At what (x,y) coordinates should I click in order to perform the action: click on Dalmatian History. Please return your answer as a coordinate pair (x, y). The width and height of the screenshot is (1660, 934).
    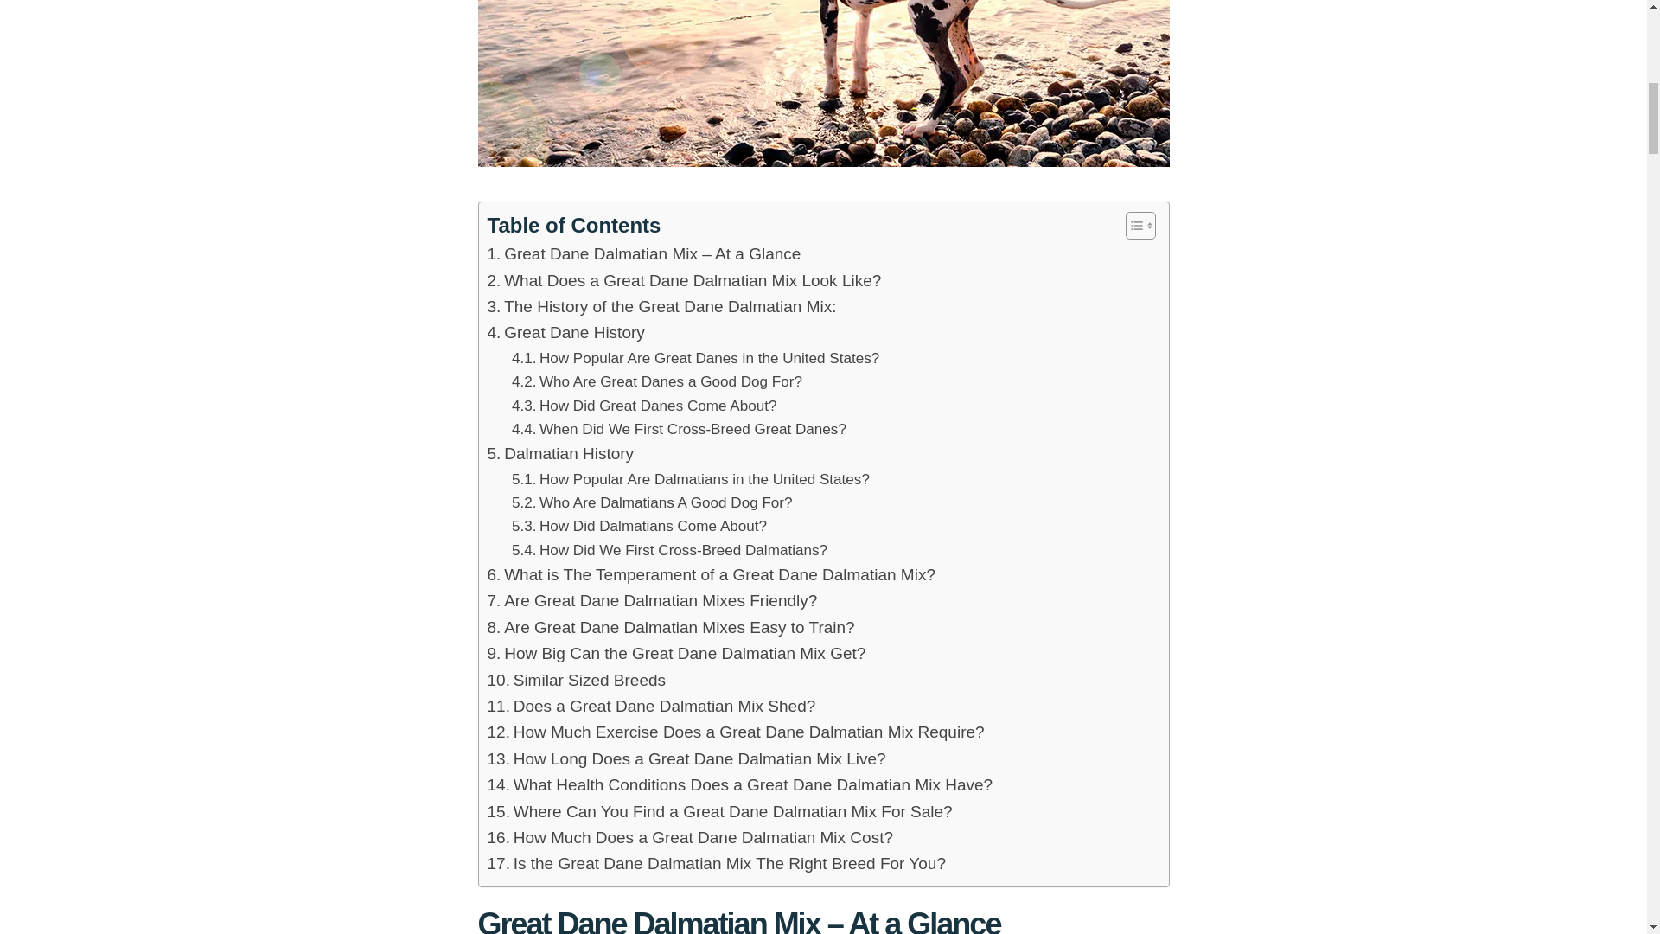
    Looking at the image, I should click on (560, 453).